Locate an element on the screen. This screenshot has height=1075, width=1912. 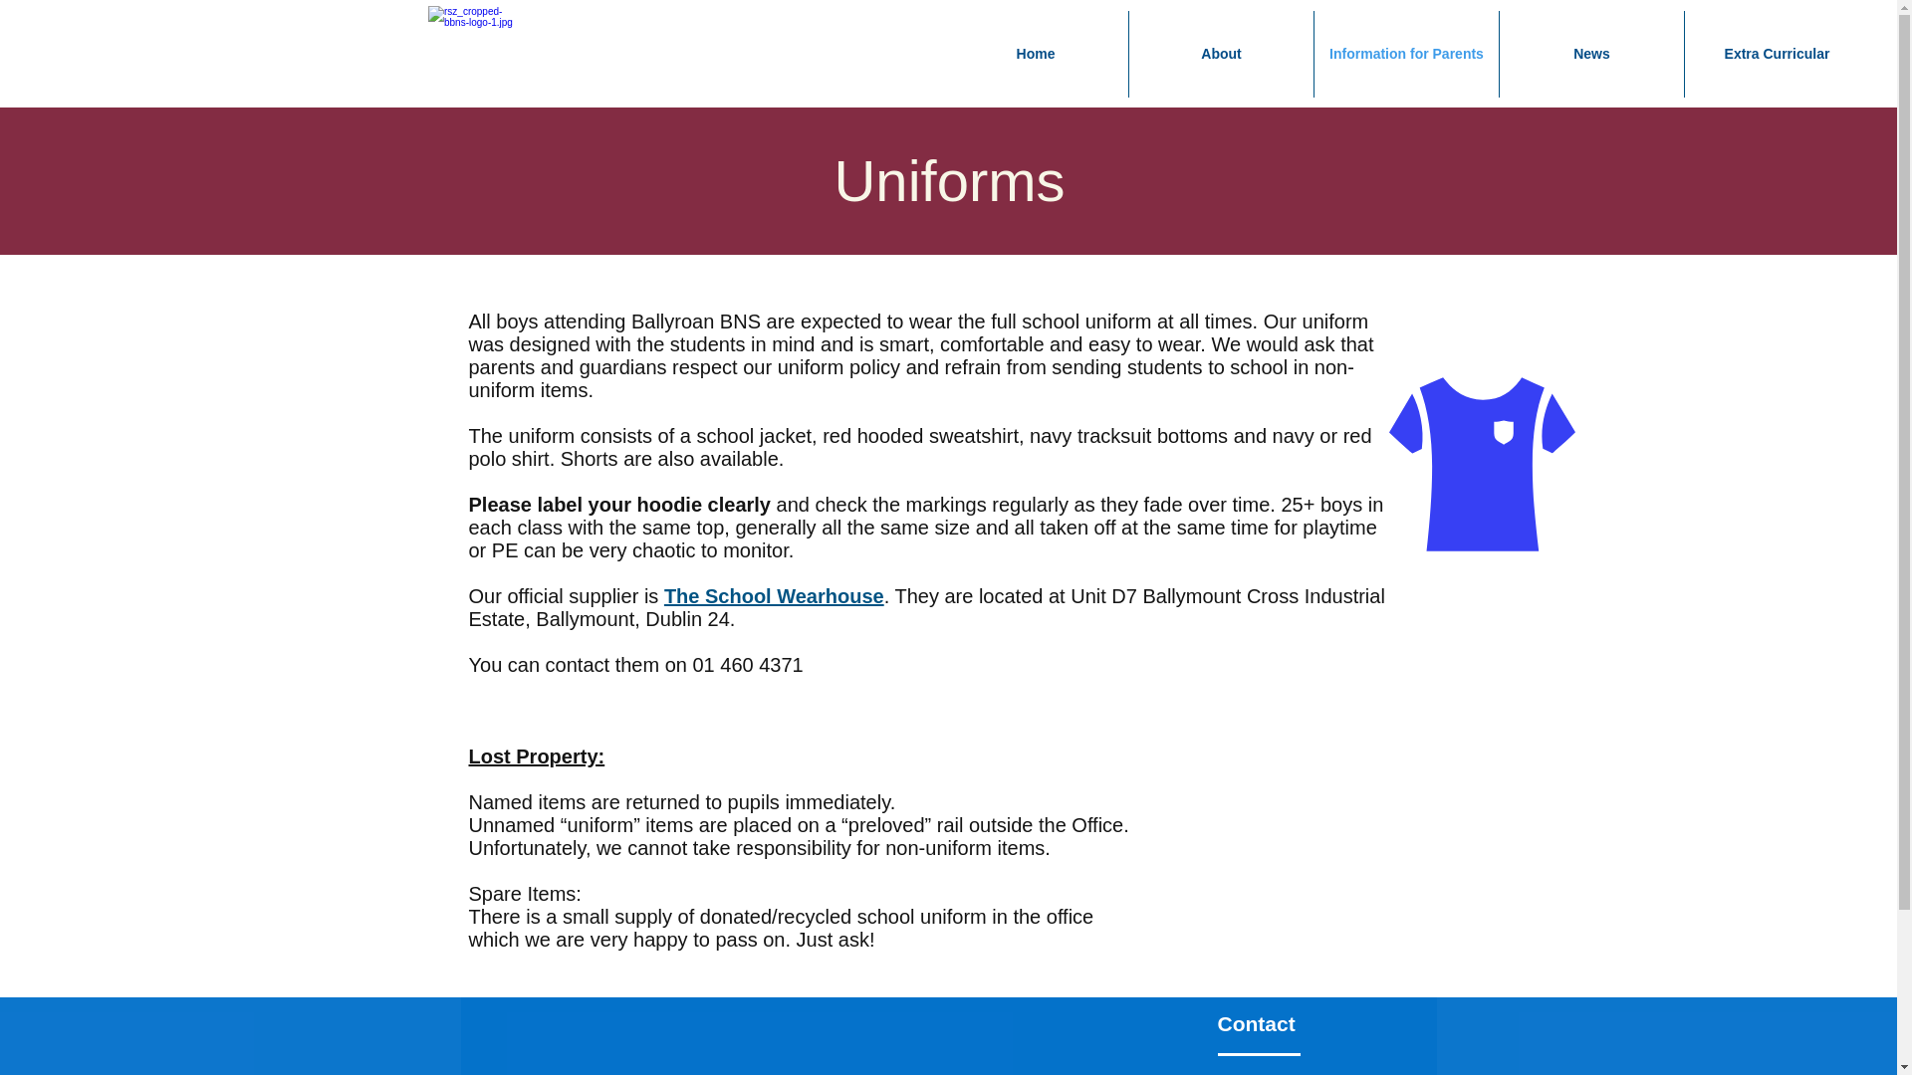
Extra Curricular is located at coordinates (1777, 54).